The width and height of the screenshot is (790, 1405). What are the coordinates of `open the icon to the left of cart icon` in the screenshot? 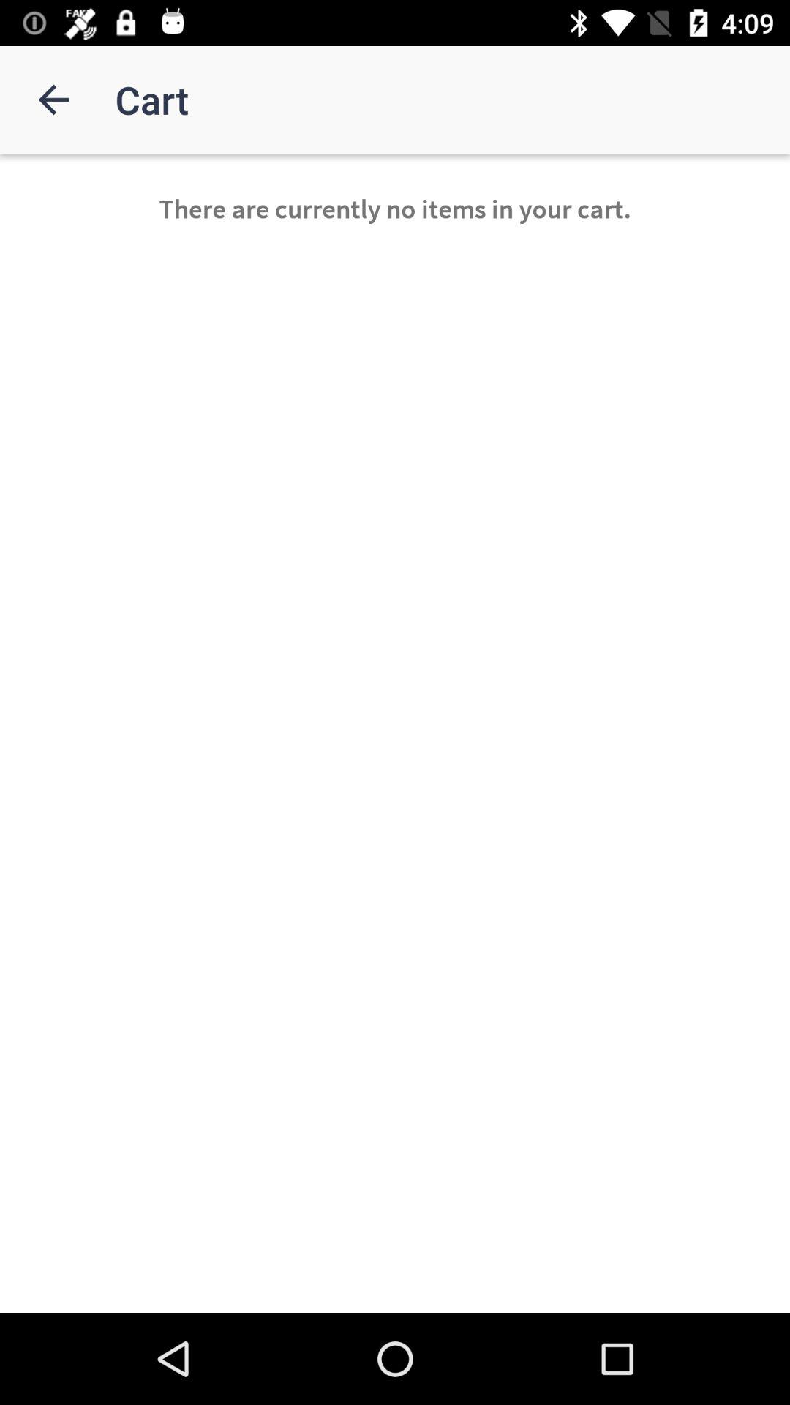 It's located at (53, 100).